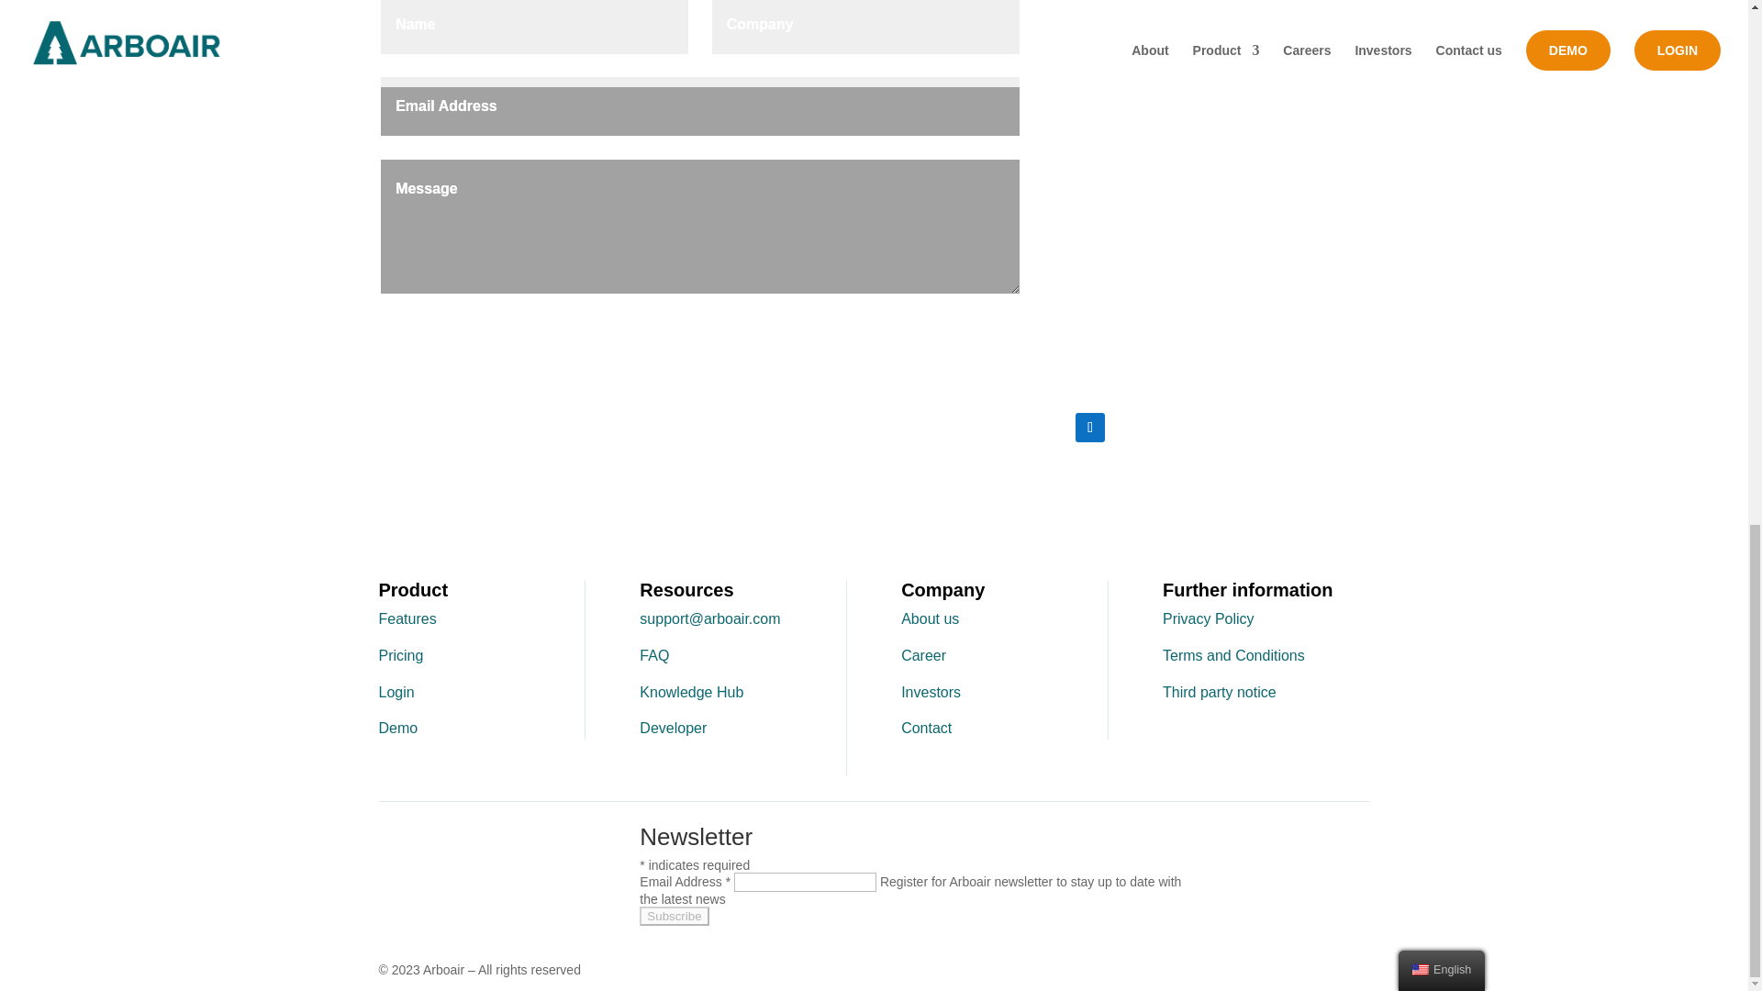 This screenshot has height=991, width=1762. I want to click on Third party notice, so click(1219, 692).